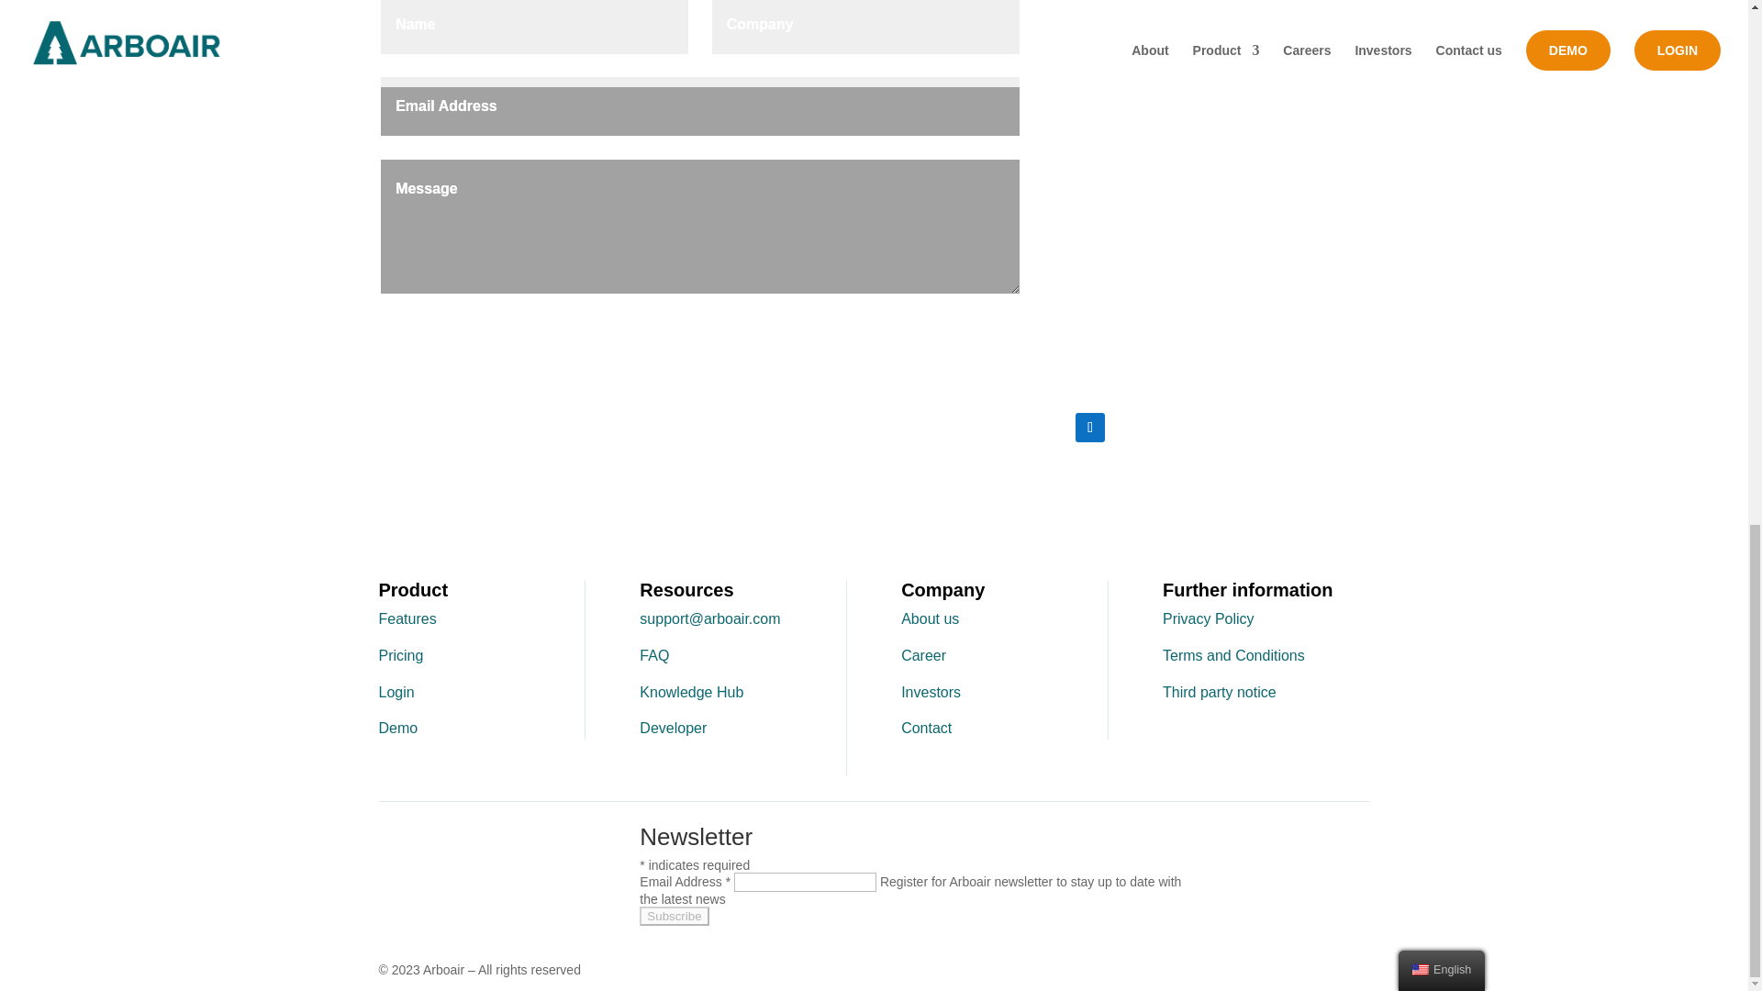 This screenshot has height=991, width=1762. I want to click on Third party notice, so click(1219, 692).